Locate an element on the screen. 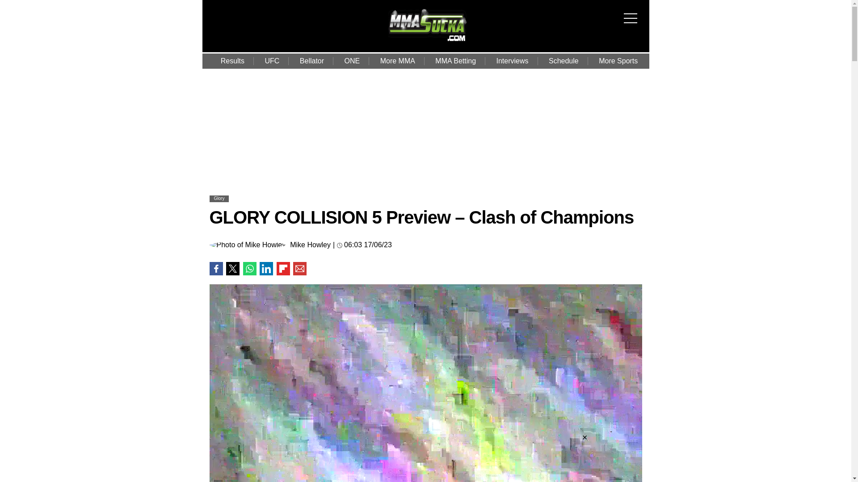 The image size is (858, 482). Results is located at coordinates (232, 61).